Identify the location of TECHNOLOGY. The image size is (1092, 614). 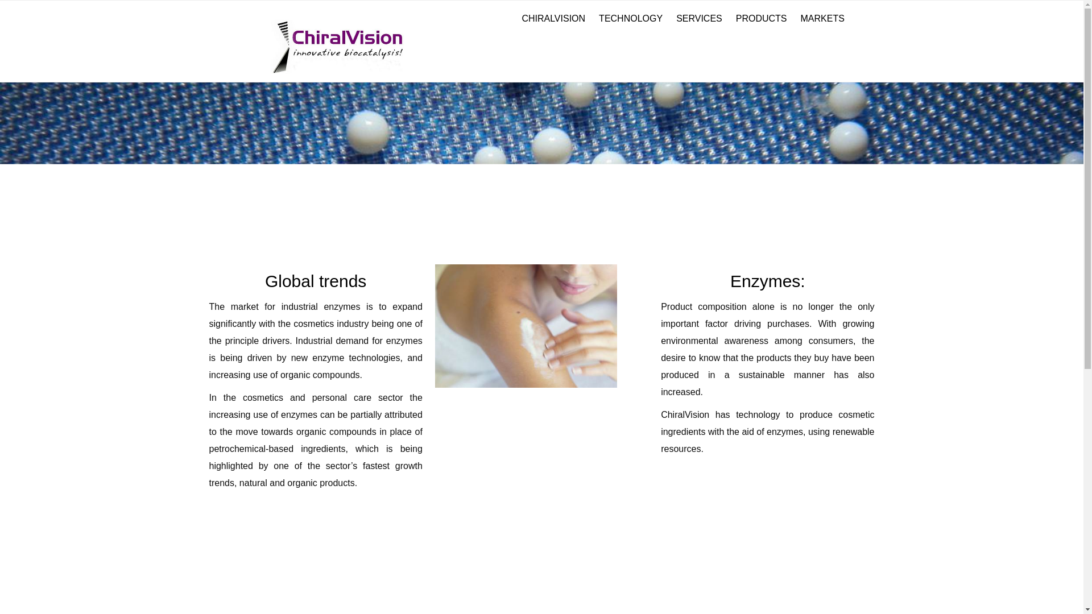
(630, 18).